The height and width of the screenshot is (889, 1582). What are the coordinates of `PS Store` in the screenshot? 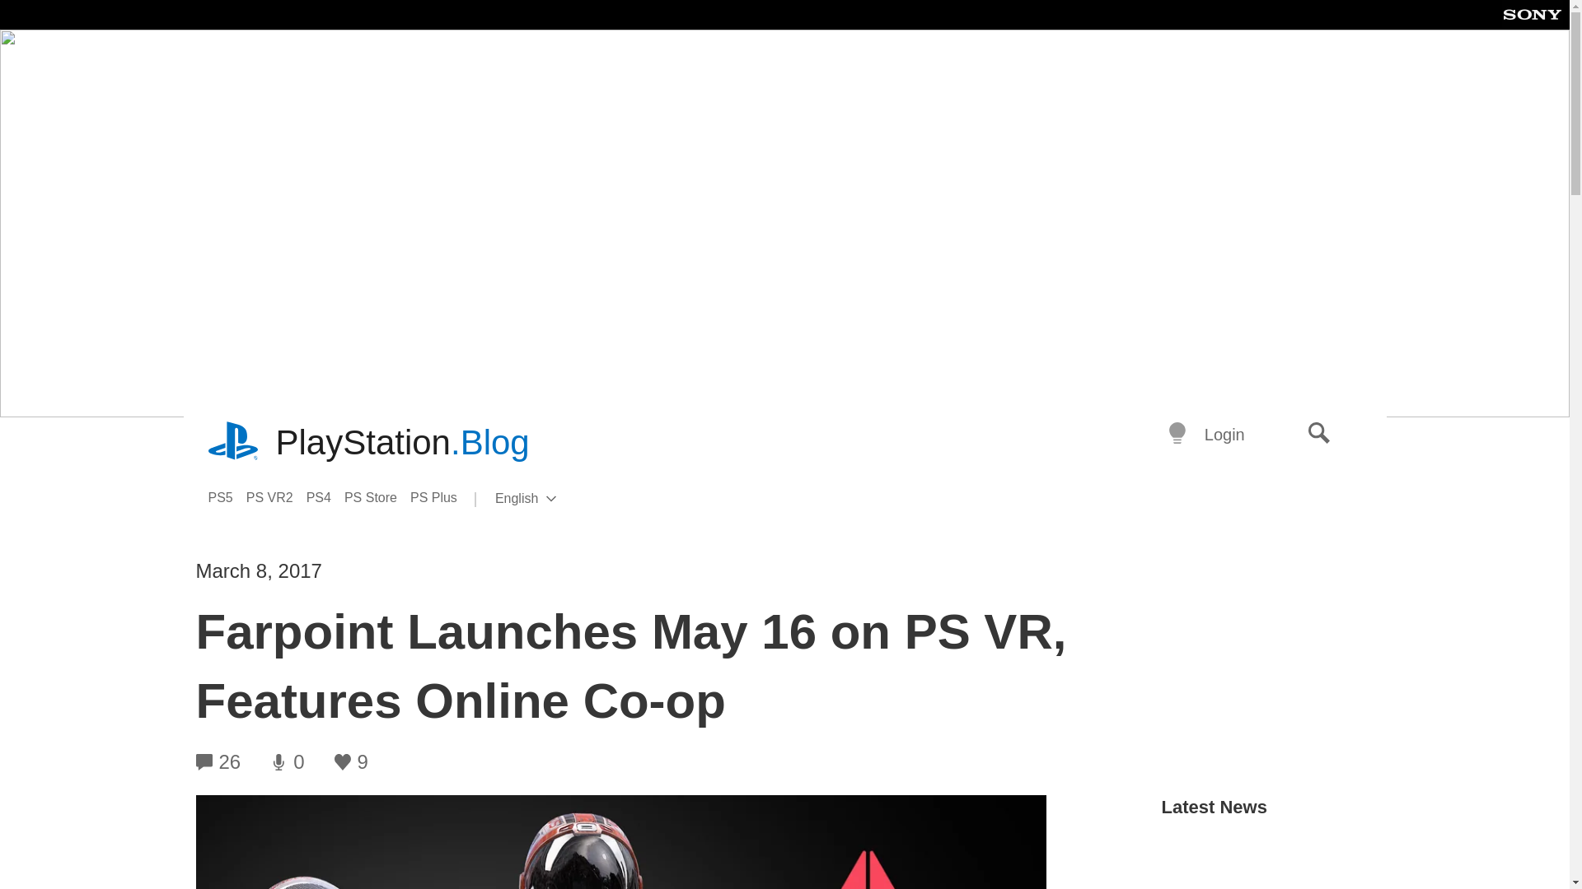 It's located at (1224, 435).